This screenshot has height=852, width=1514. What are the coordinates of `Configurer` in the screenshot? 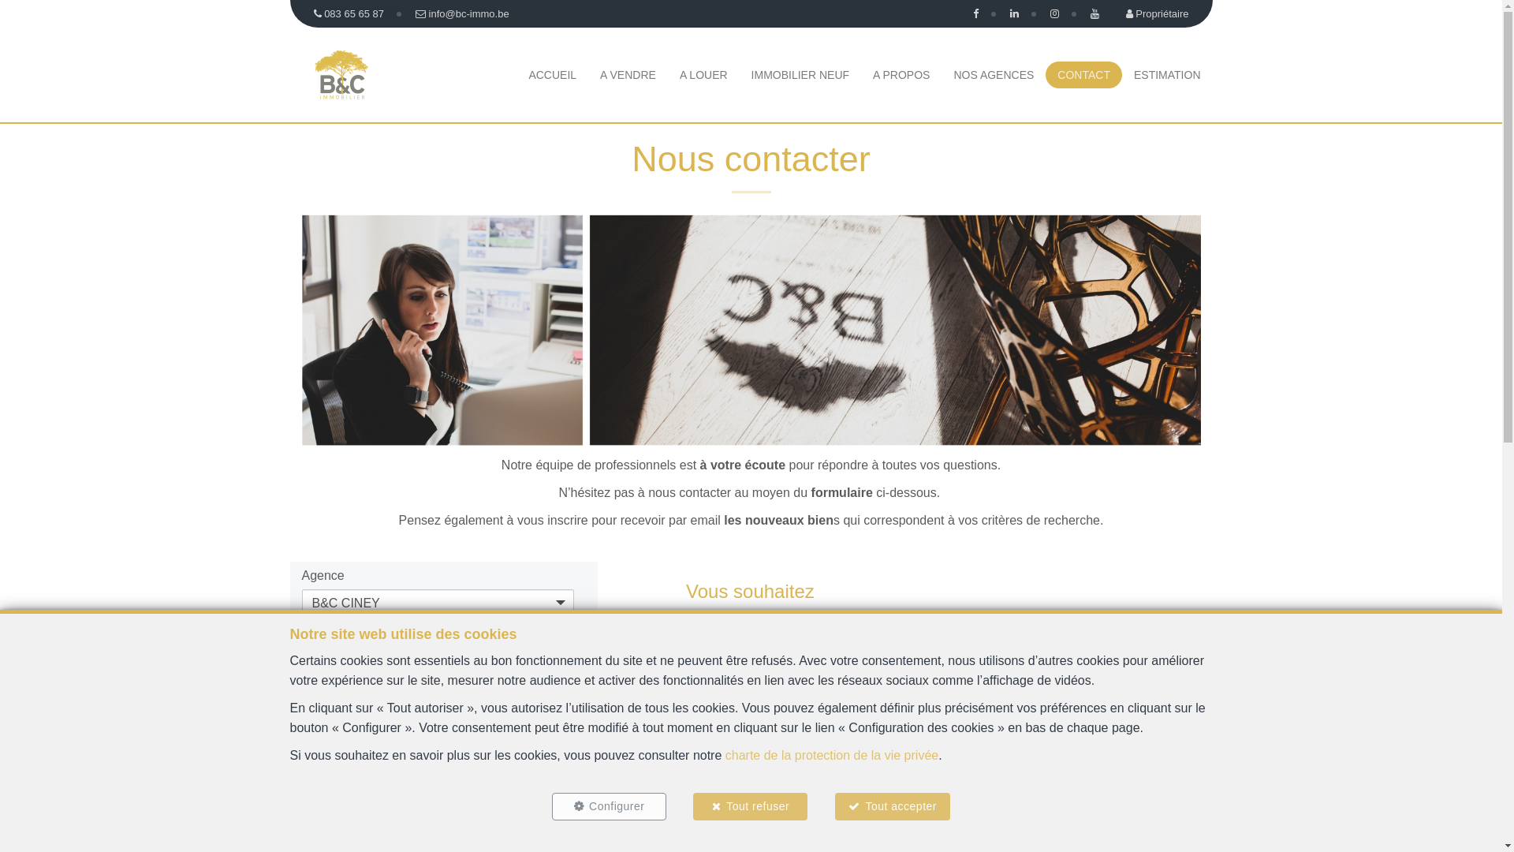 It's located at (609, 806).